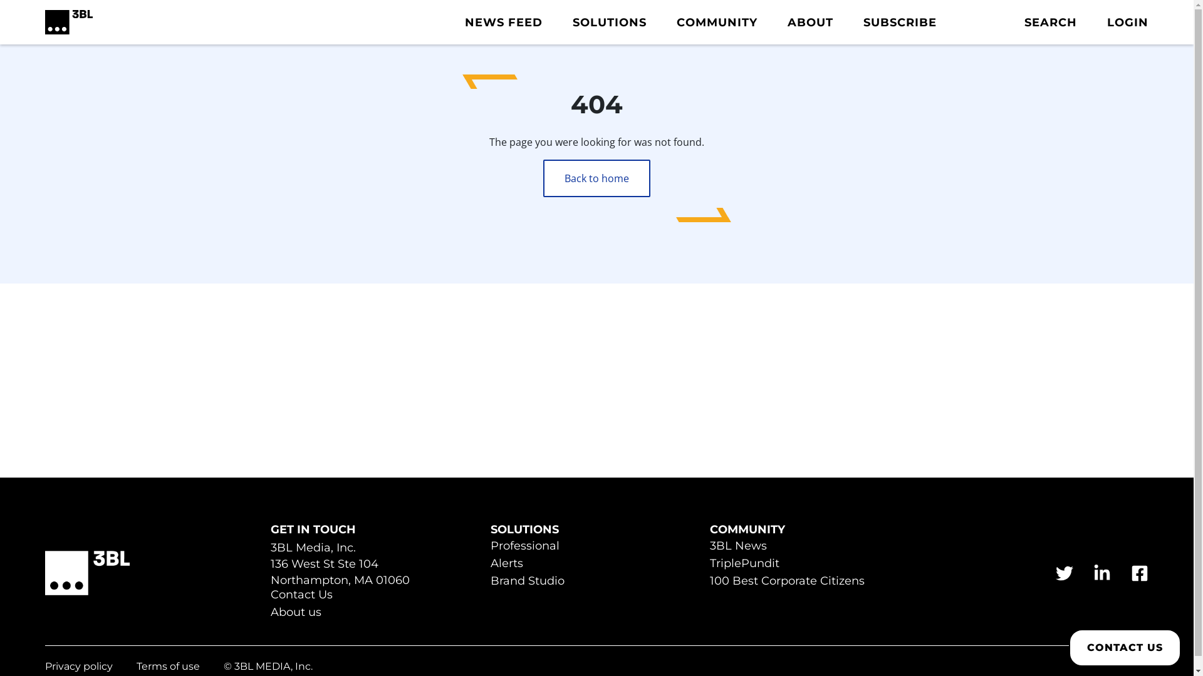  I want to click on Alerts, so click(507, 565).